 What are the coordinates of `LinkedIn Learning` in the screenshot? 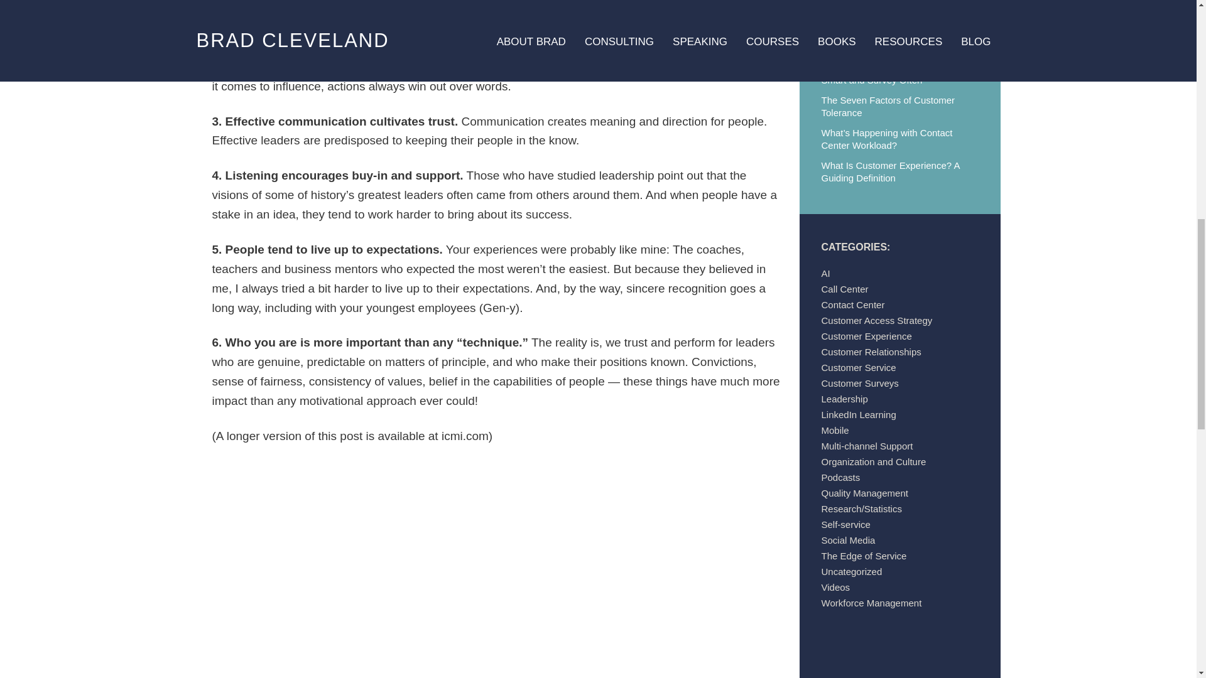 It's located at (858, 414).